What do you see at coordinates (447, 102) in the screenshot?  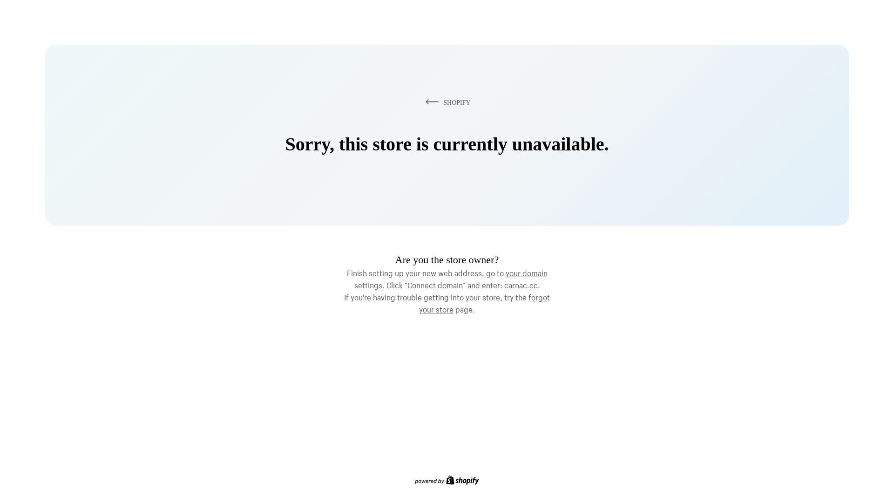 I see `SHOPIFY` at bounding box center [447, 102].